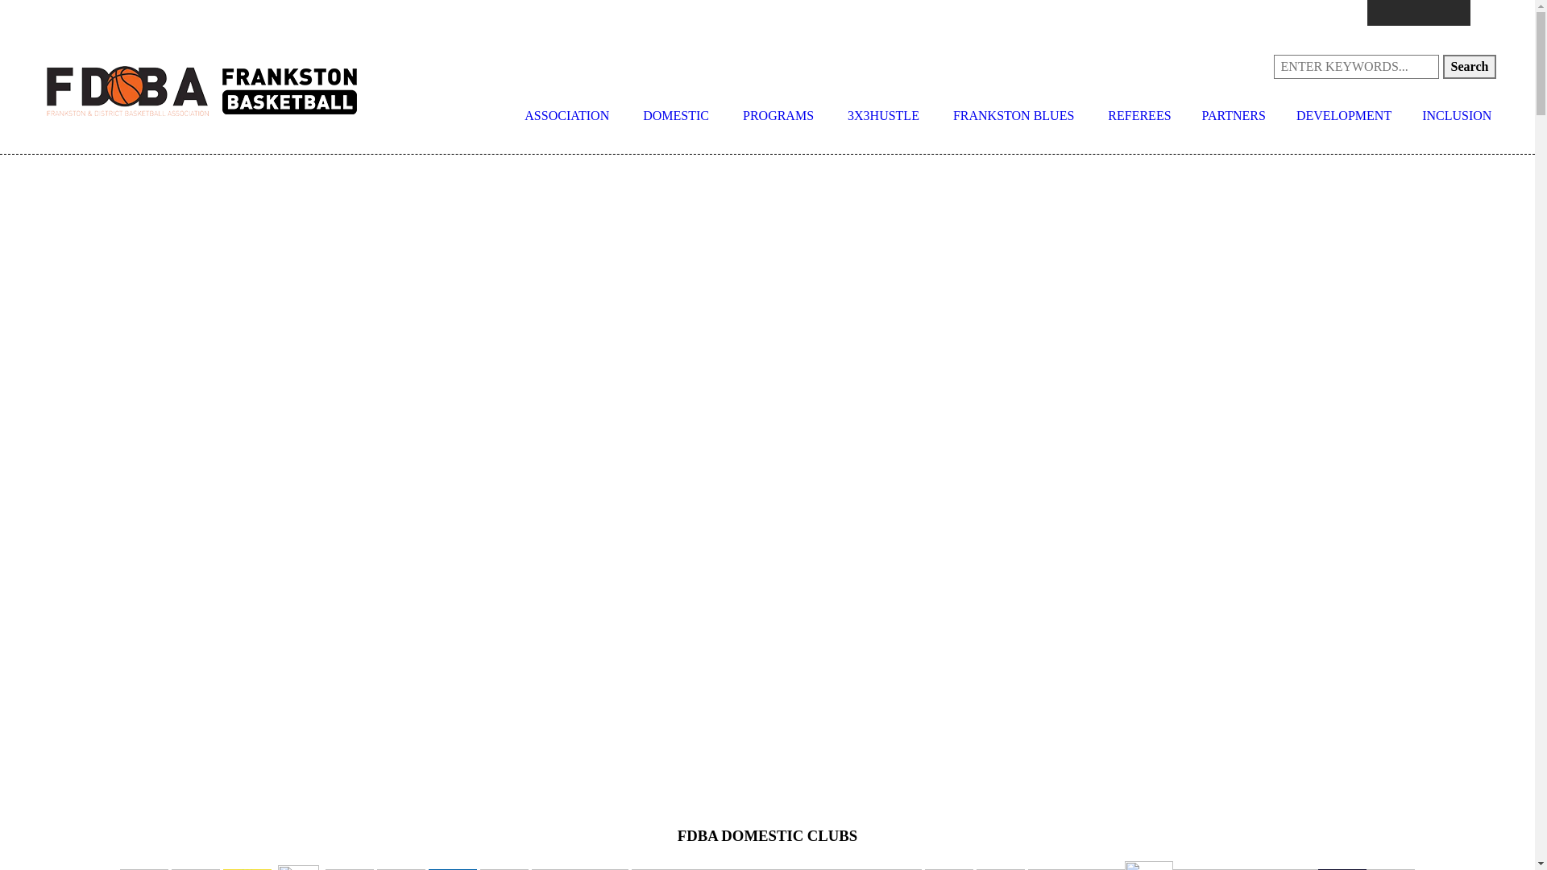 This screenshot has height=870, width=1547. Describe the element at coordinates (1380, 13) in the screenshot. I see `Facebook` at that location.